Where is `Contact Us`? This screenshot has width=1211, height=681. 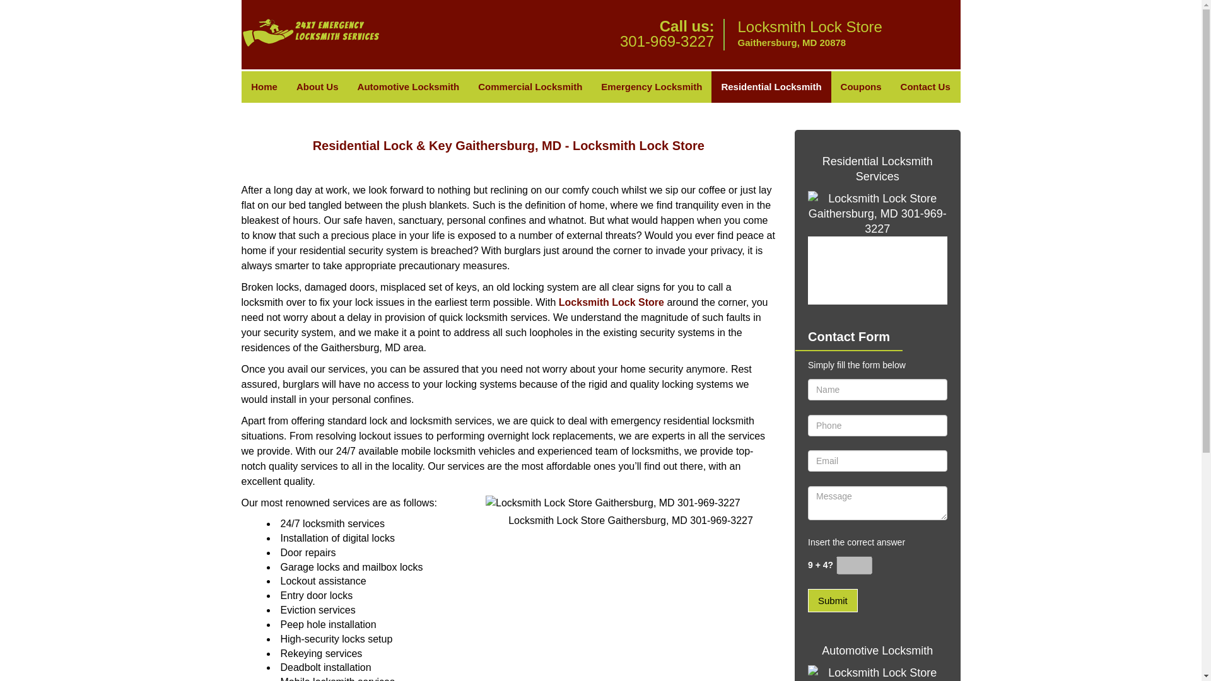
Contact Us is located at coordinates (926, 87).